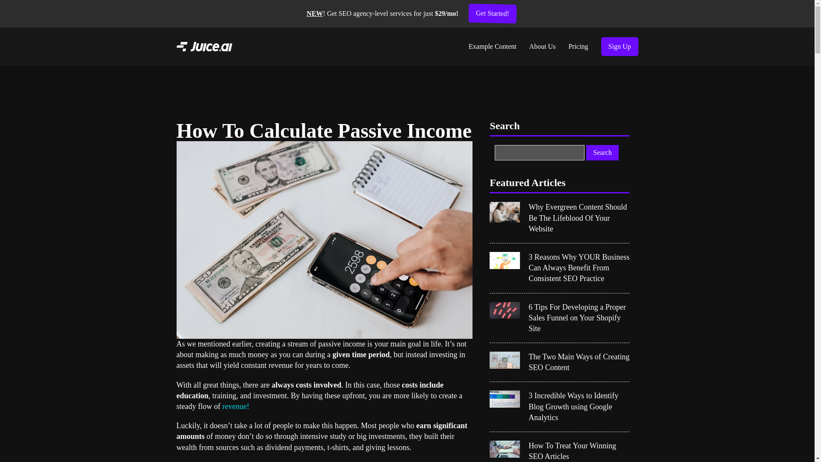 This screenshot has height=462, width=821. Describe the element at coordinates (602, 152) in the screenshot. I see `Search` at that location.